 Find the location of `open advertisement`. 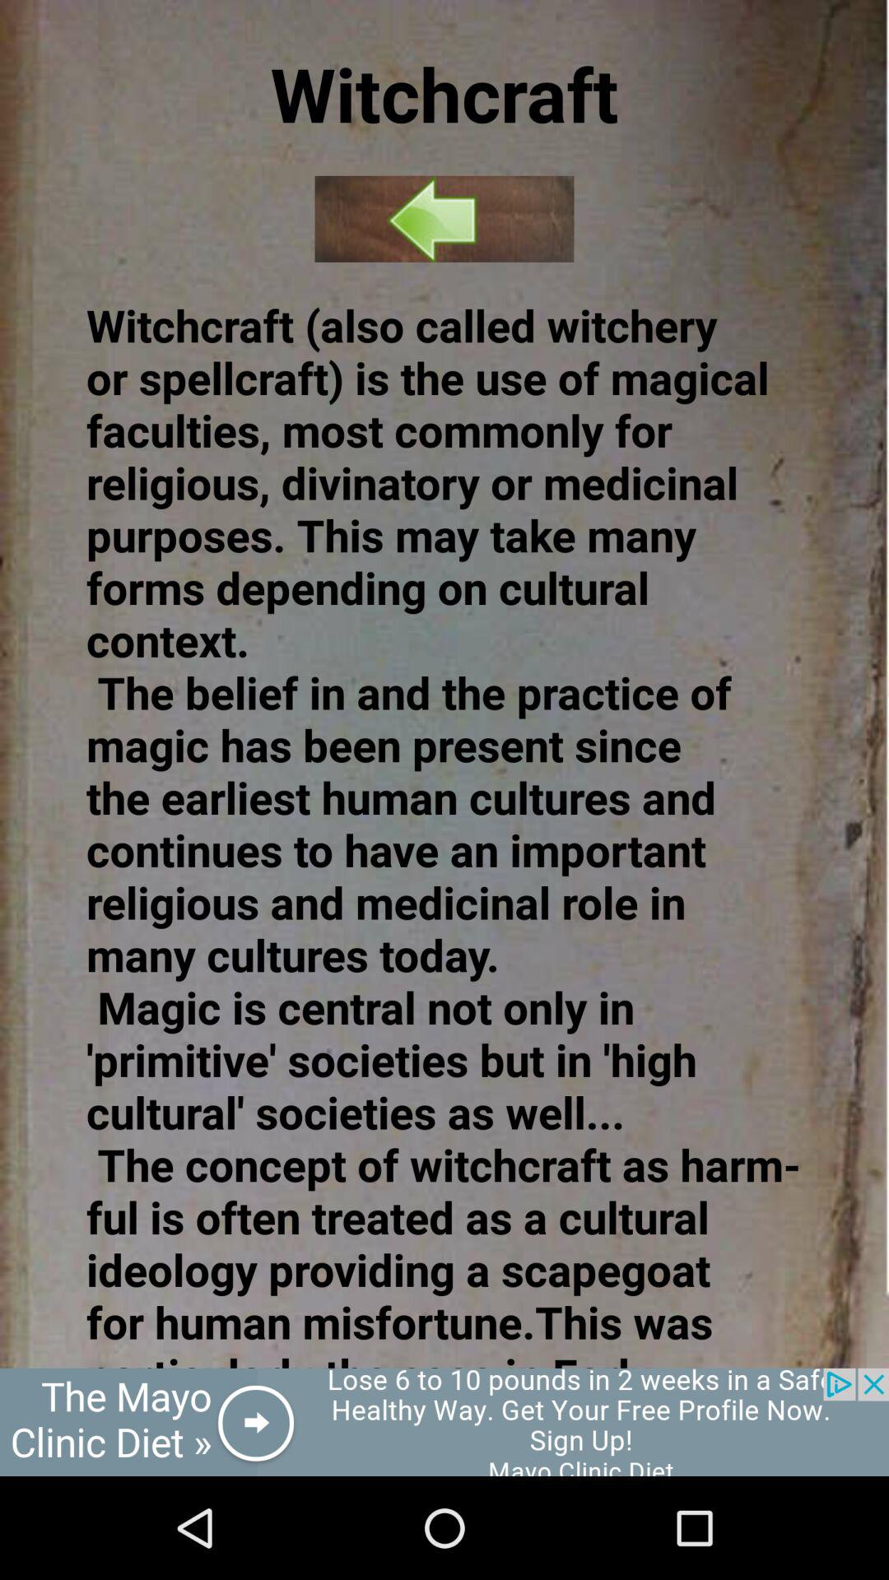

open advertisement is located at coordinates (444, 1422).